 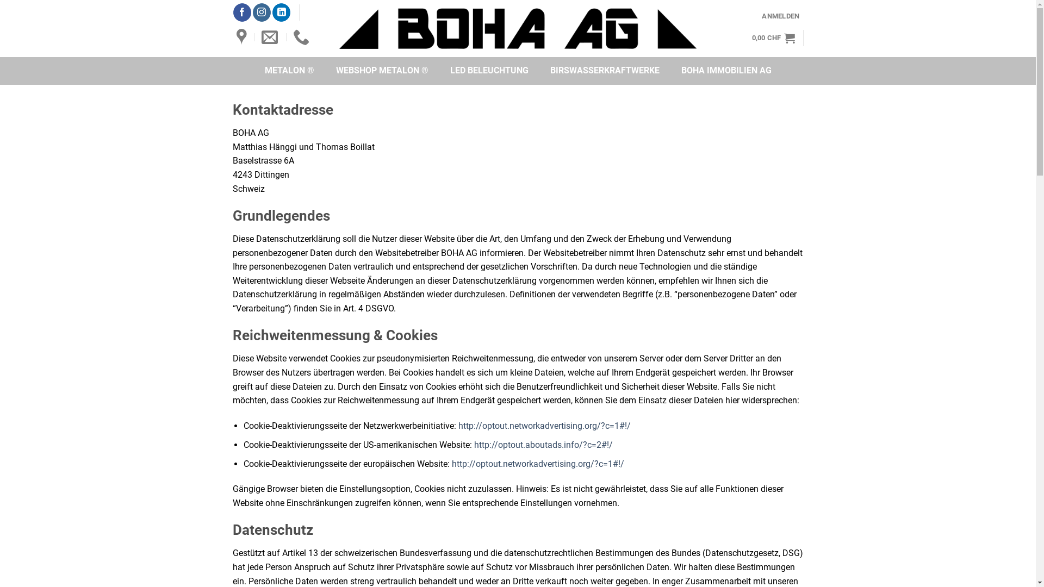 What do you see at coordinates (781, 15) in the screenshot?
I see `ANMELDEN` at bounding box center [781, 15].